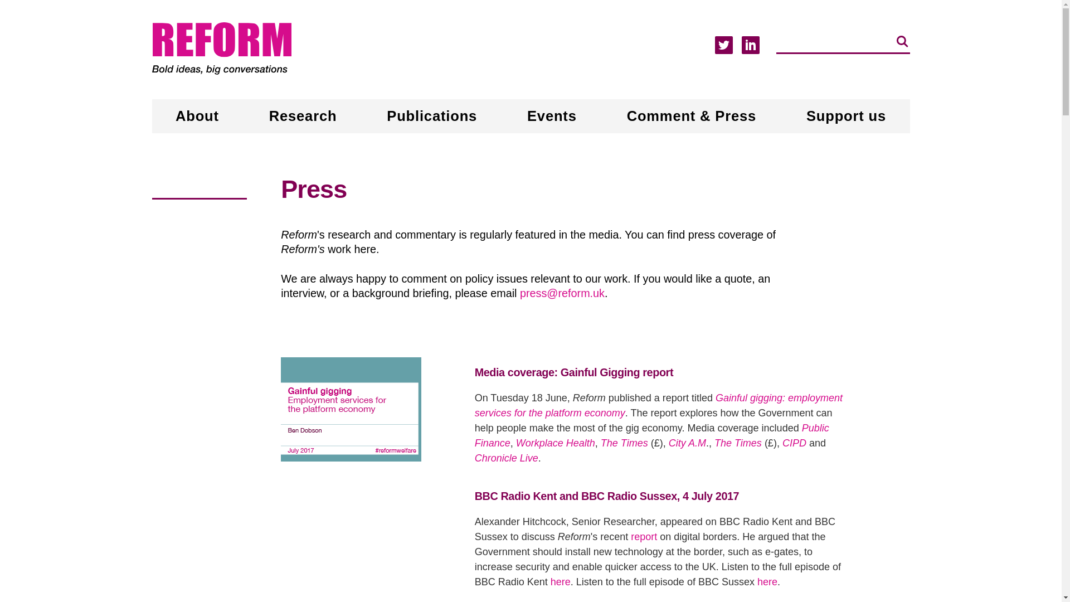  What do you see at coordinates (552, 116) in the screenshot?
I see `Events` at bounding box center [552, 116].